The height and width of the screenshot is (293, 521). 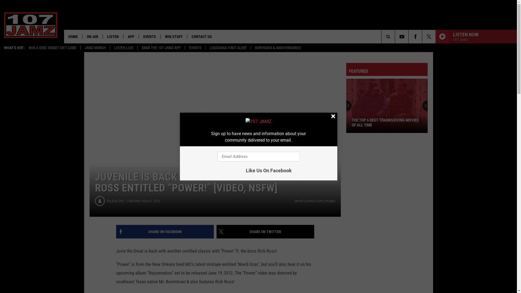 What do you see at coordinates (95, 48) in the screenshot?
I see `JAMZ MERCH` at bounding box center [95, 48].